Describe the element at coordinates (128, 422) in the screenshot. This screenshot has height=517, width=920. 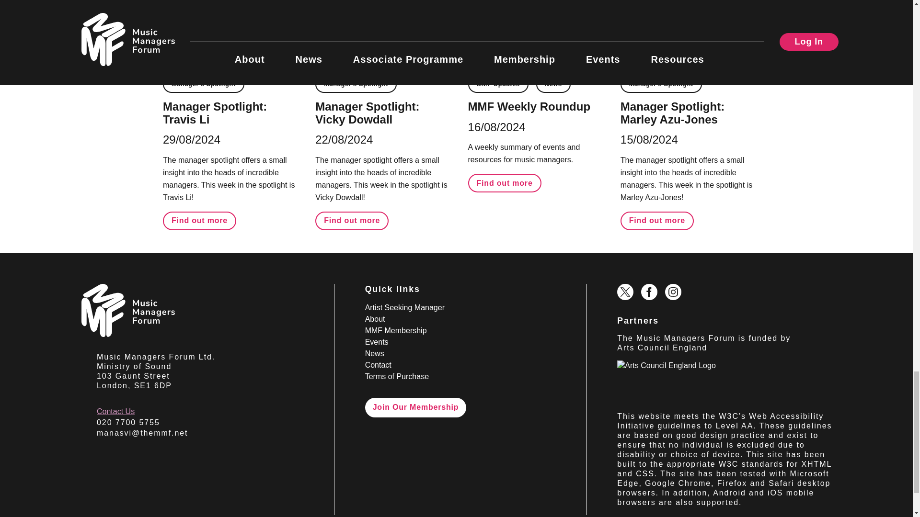
I see `020 7700 5755` at that location.